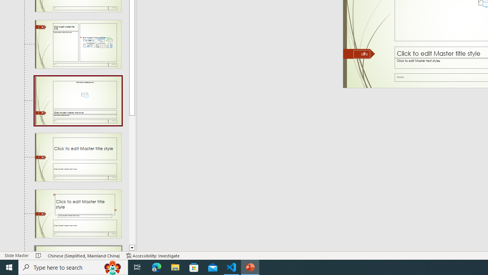  I want to click on Accessibility Checker Accessibility: Investigate, so click(153, 255).